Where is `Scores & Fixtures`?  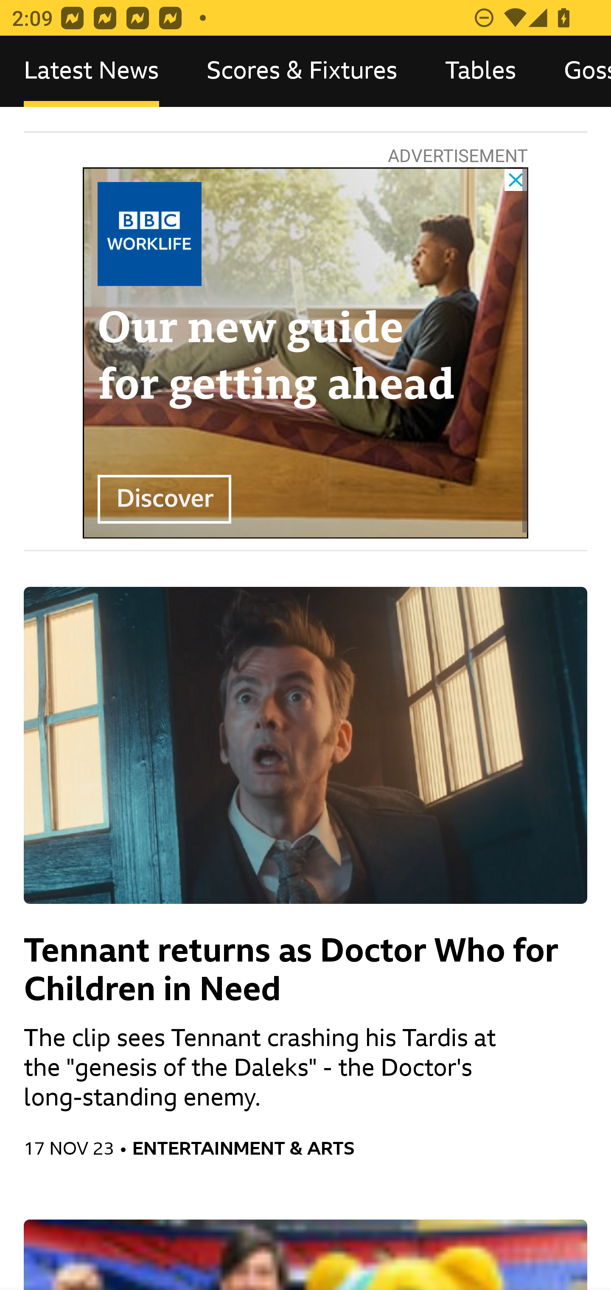 Scores & Fixtures is located at coordinates (302, 71).